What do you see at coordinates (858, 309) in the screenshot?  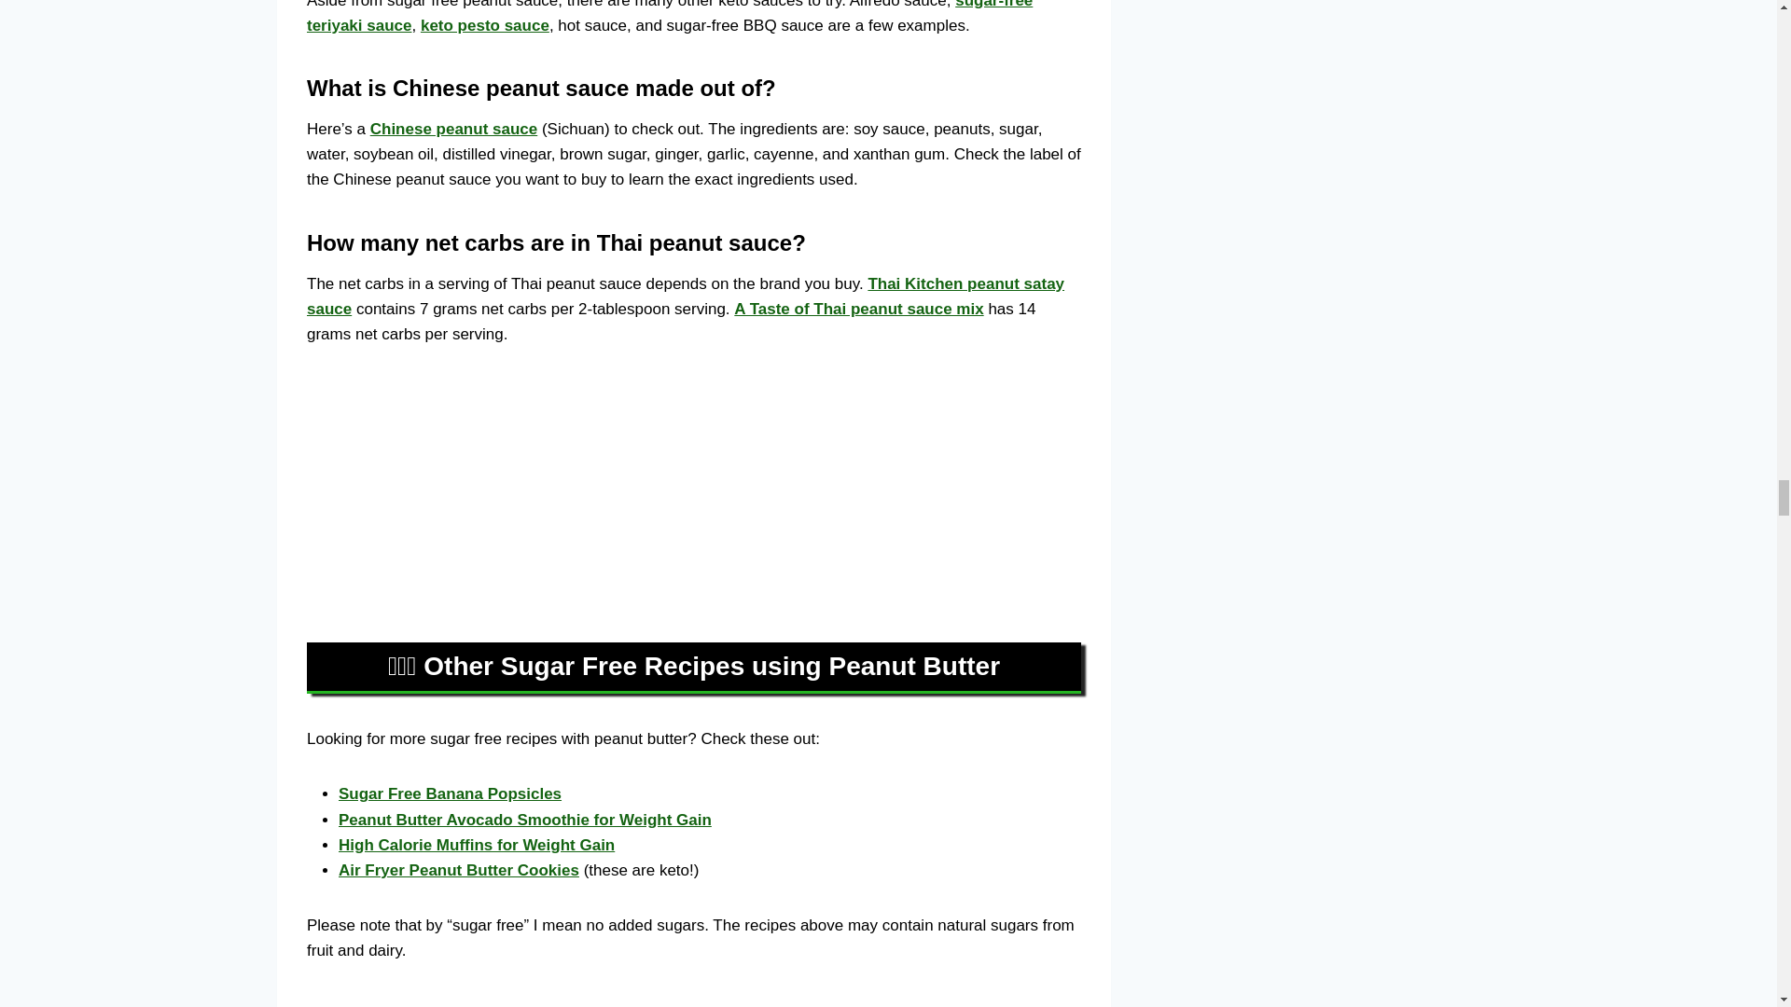 I see `A Taste of Thai peanut sauce mix` at bounding box center [858, 309].